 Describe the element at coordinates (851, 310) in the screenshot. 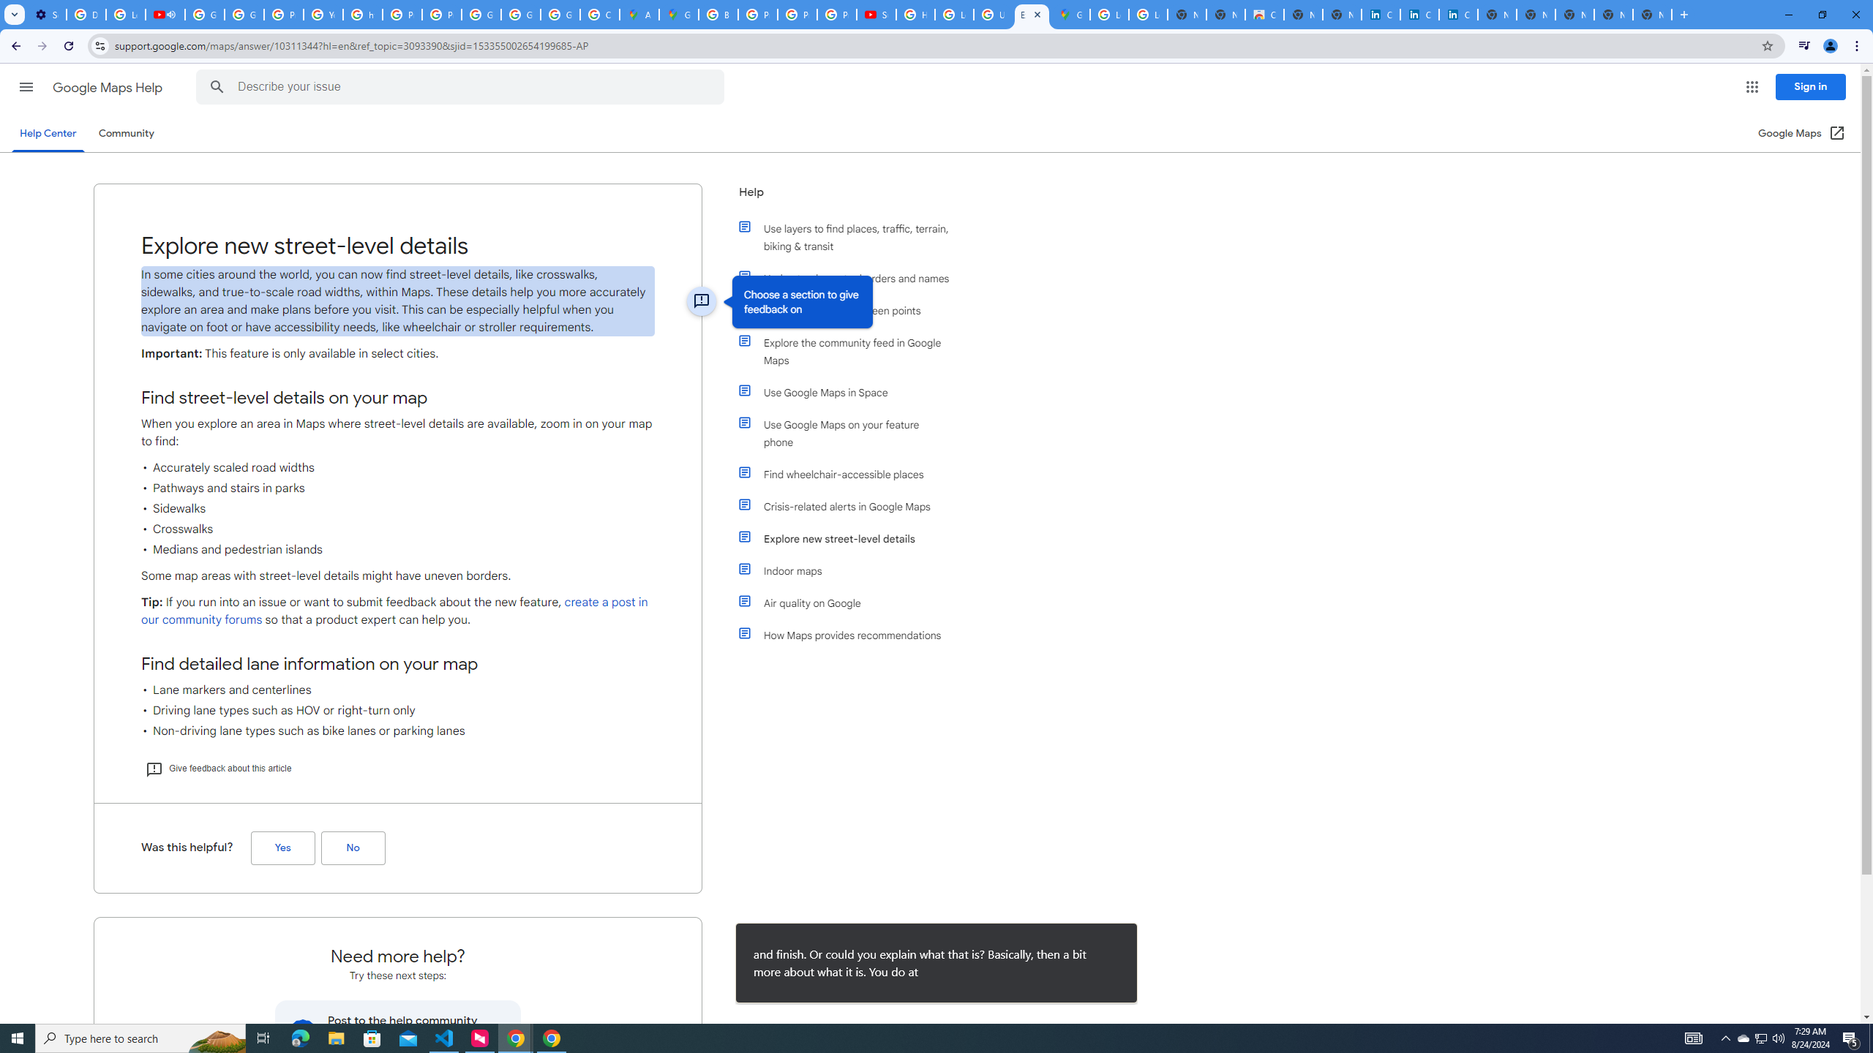

I see `Measure distance between points` at that location.